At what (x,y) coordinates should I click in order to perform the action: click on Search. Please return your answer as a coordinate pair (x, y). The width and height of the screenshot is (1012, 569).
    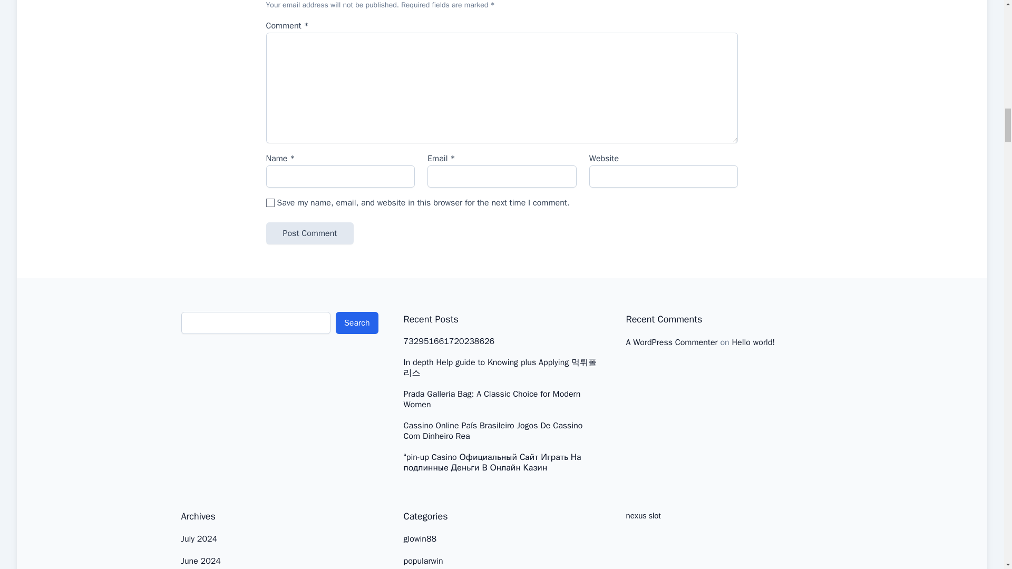
    Looking at the image, I should click on (357, 322).